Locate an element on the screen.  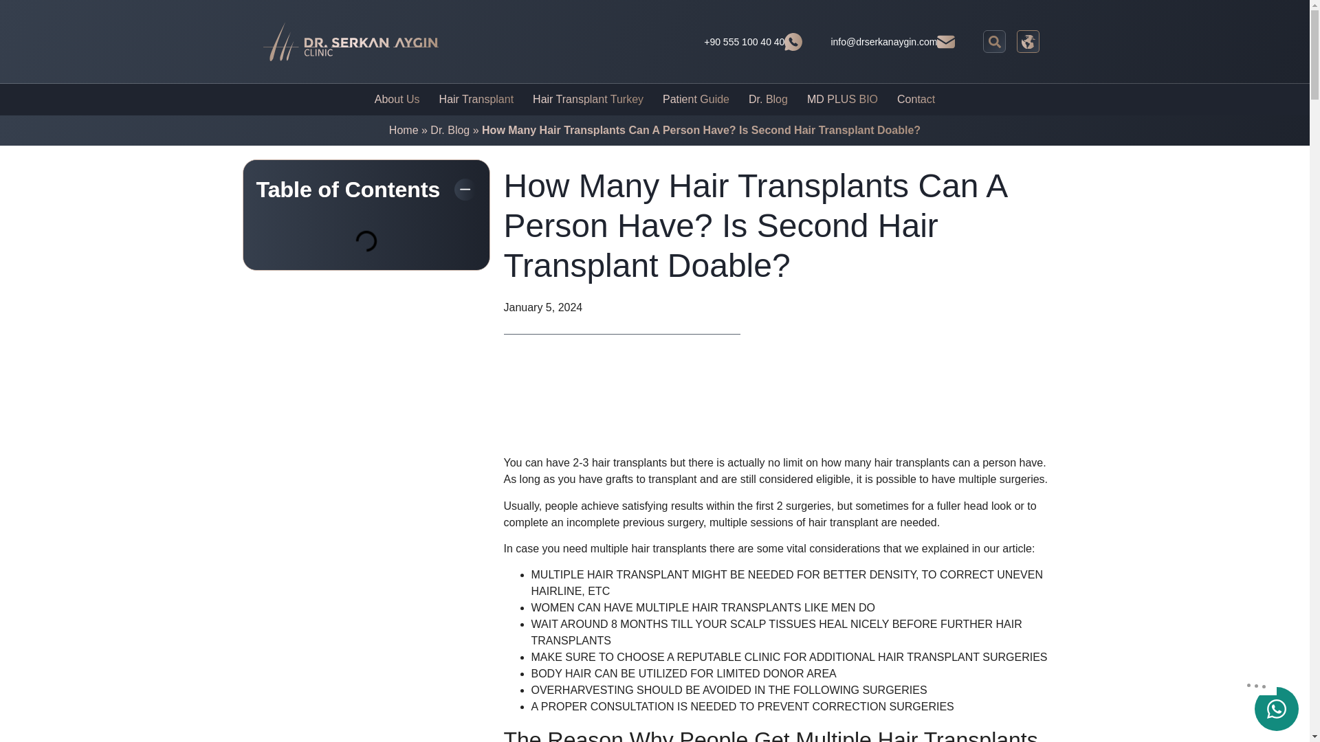
About Us is located at coordinates (397, 100).